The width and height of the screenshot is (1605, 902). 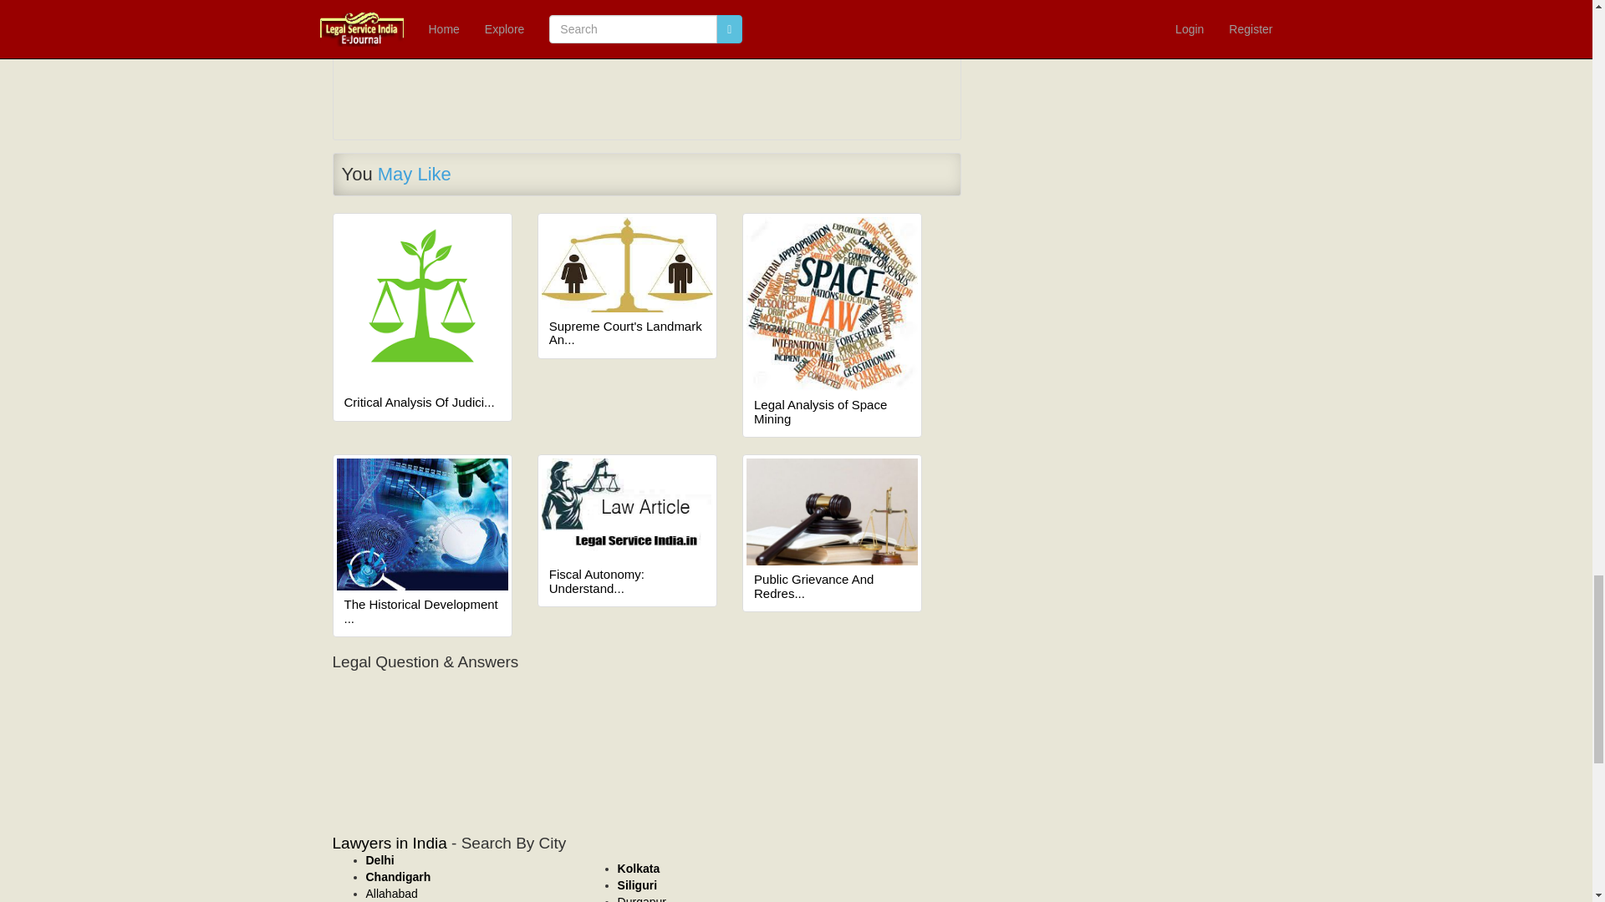 What do you see at coordinates (398, 877) in the screenshot?
I see `Chandigarh` at bounding box center [398, 877].